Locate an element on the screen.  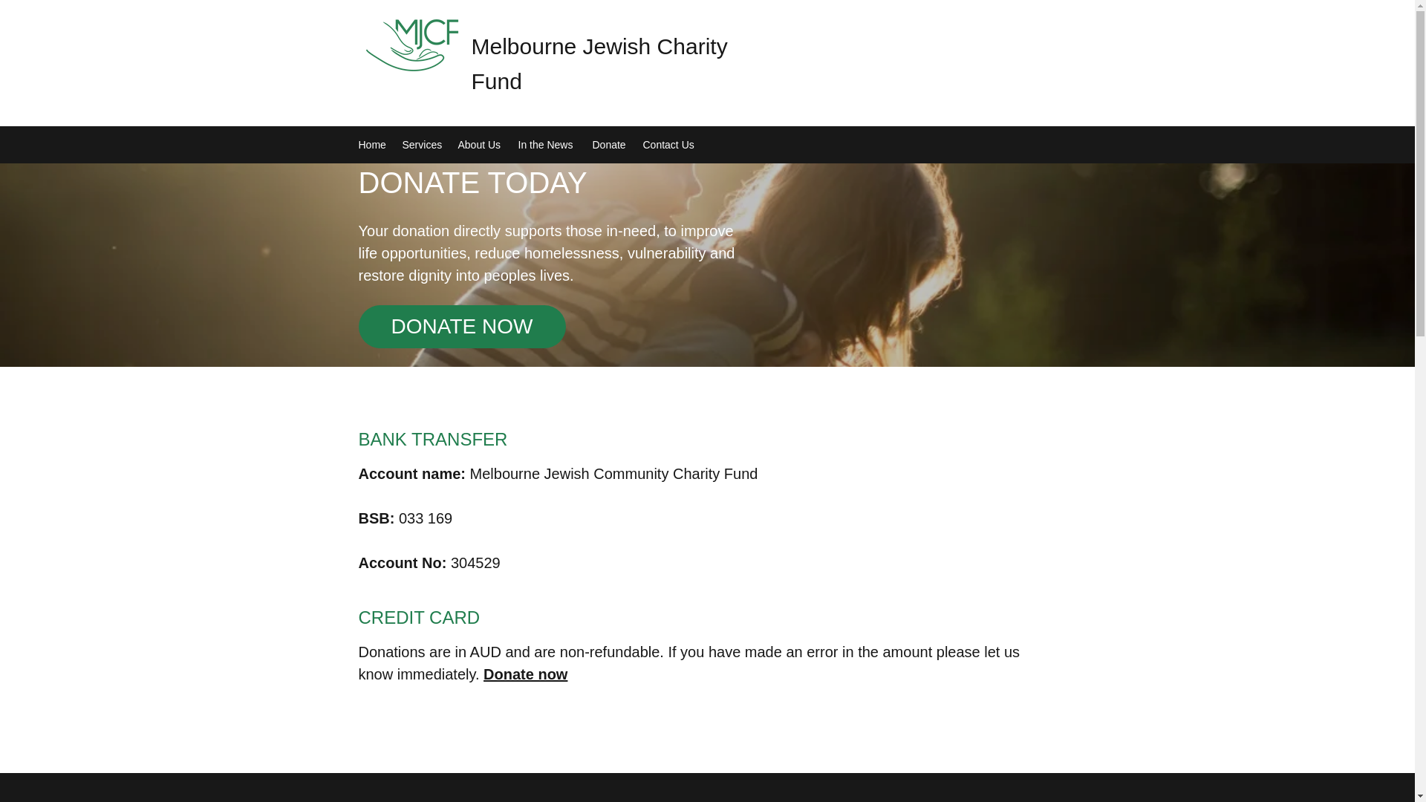
Services is located at coordinates (422, 144).